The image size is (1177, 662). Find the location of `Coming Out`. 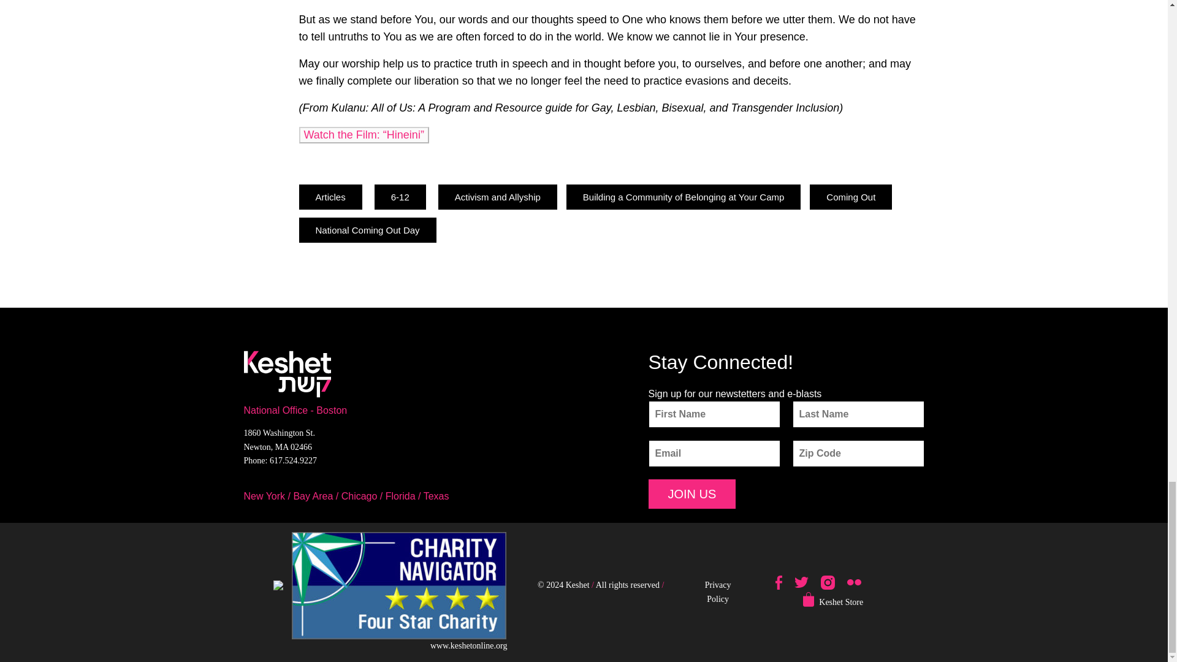

Coming Out is located at coordinates (851, 197).